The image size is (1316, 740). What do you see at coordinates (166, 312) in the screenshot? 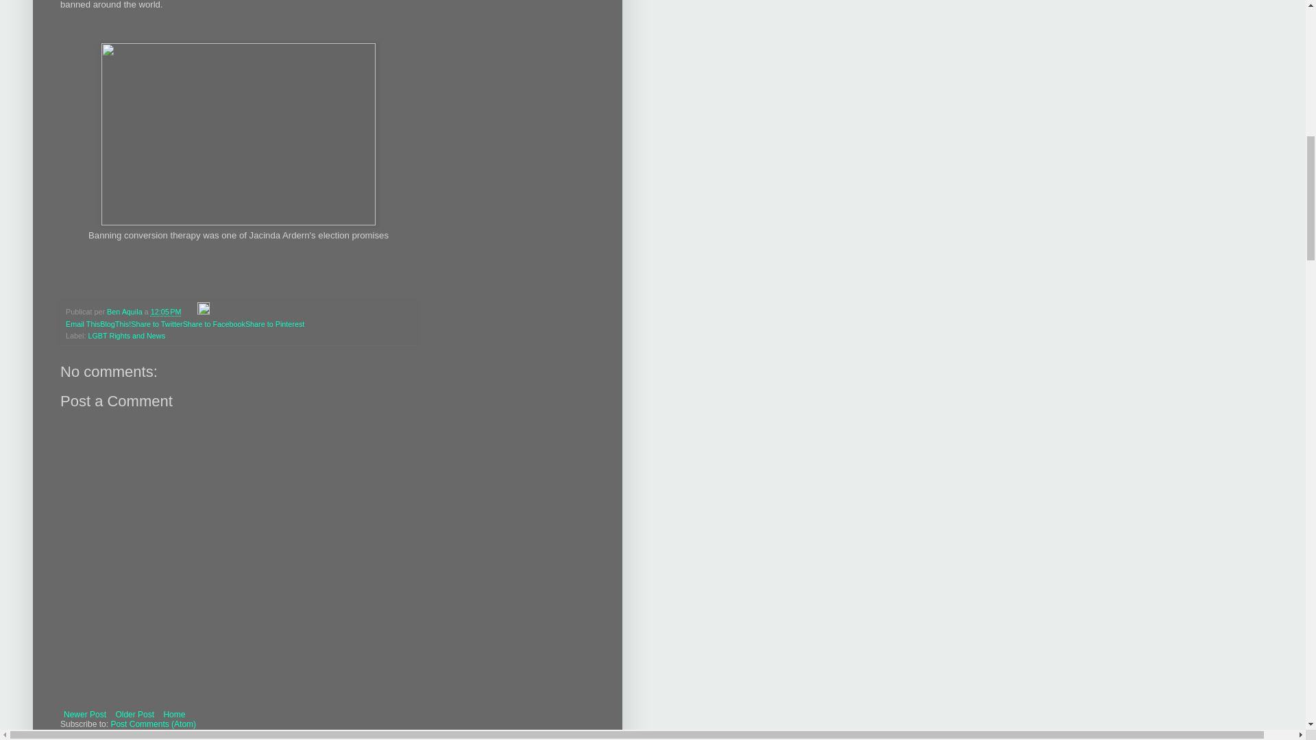
I see `permanent link` at bounding box center [166, 312].